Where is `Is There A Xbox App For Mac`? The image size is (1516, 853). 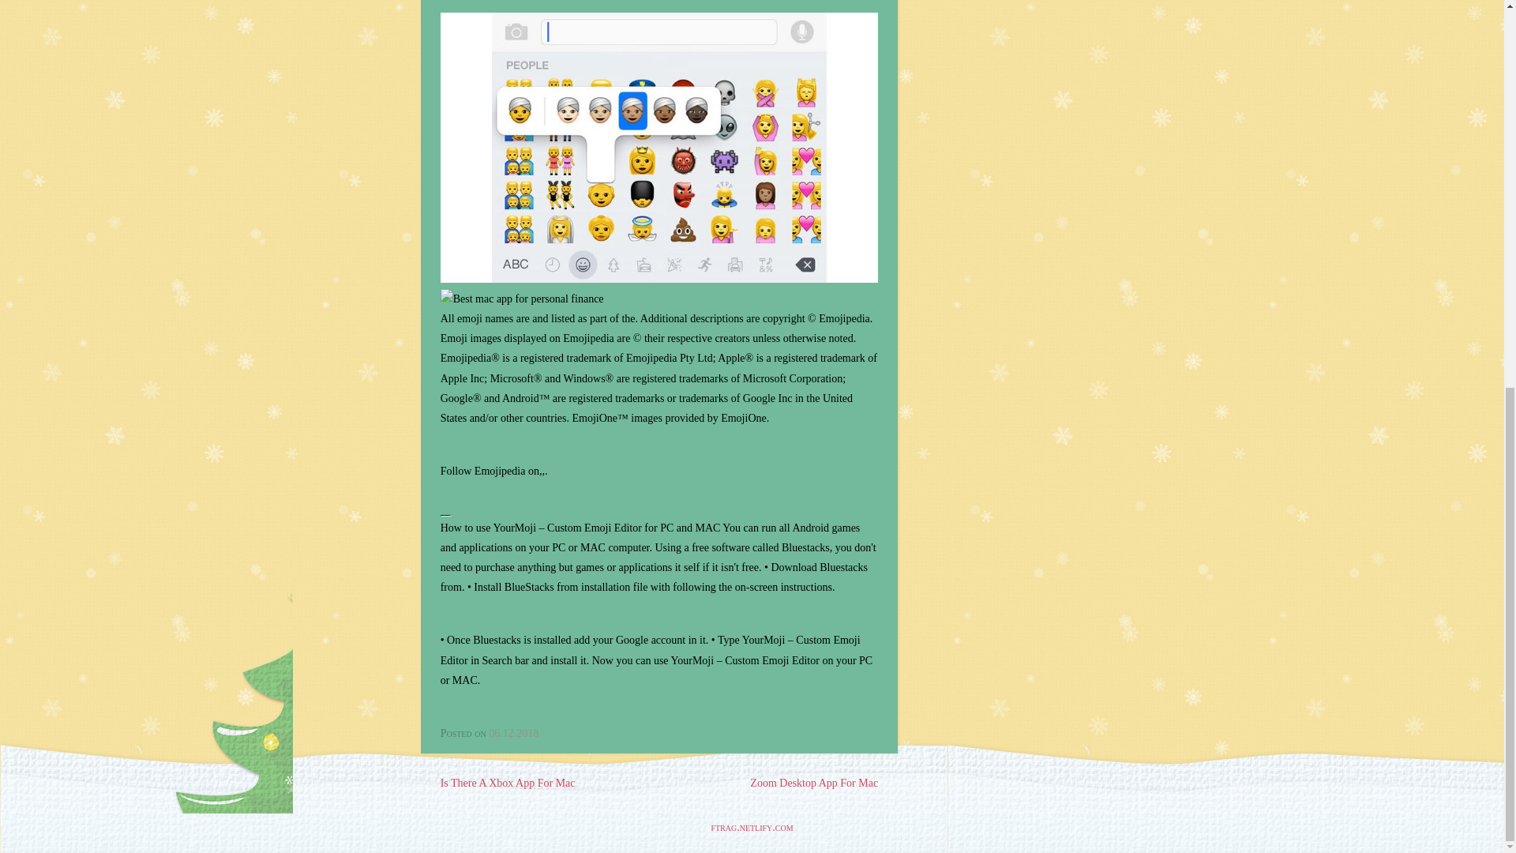 Is There A Xbox App For Mac is located at coordinates (508, 783).